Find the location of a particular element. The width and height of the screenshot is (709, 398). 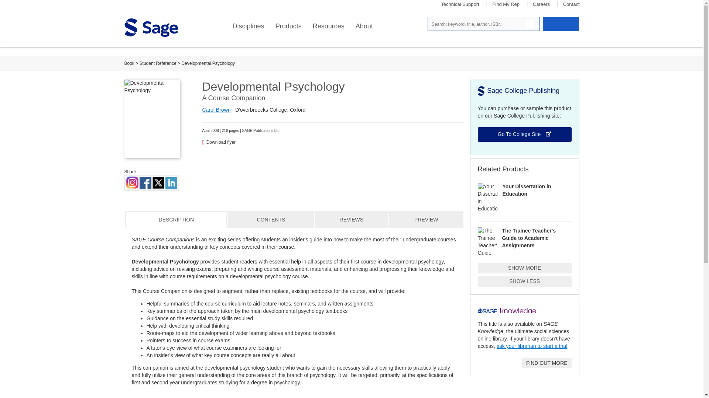

Sage logo: link back to homepage is located at coordinates (151, 27).